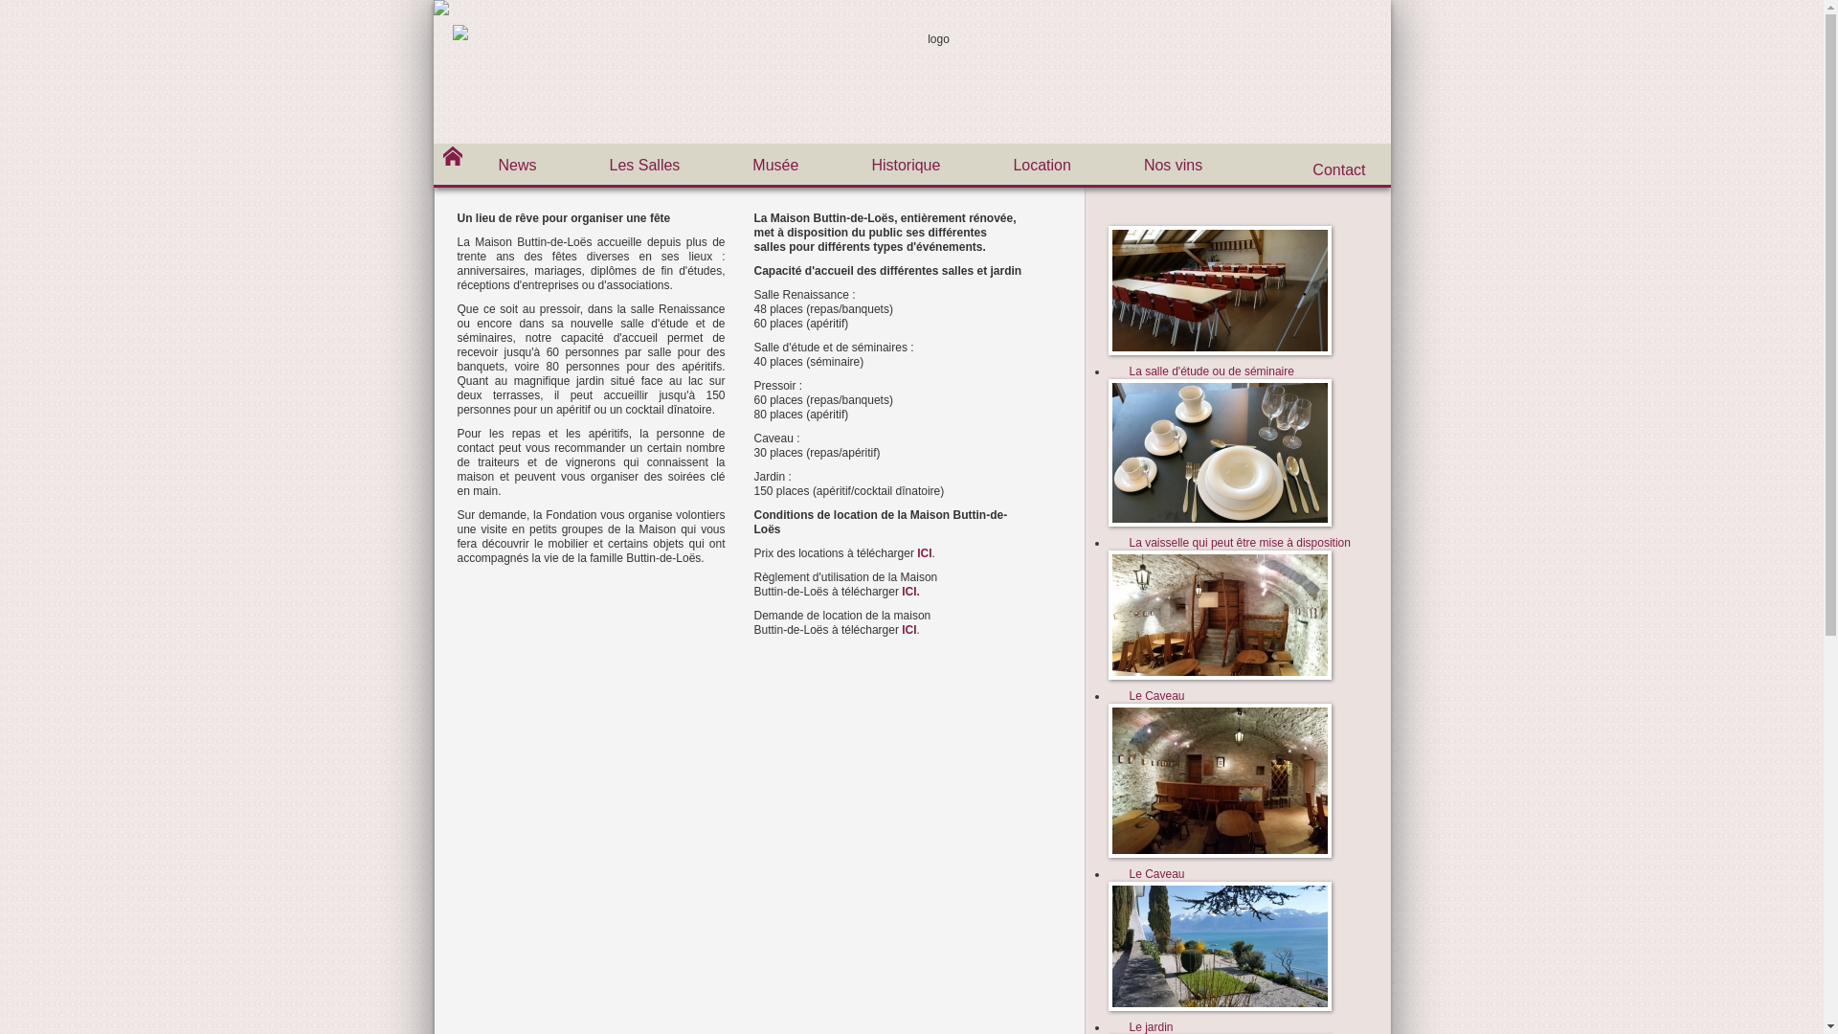 The height and width of the screenshot is (1034, 1838). I want to click on ICI, so click(924, 553).